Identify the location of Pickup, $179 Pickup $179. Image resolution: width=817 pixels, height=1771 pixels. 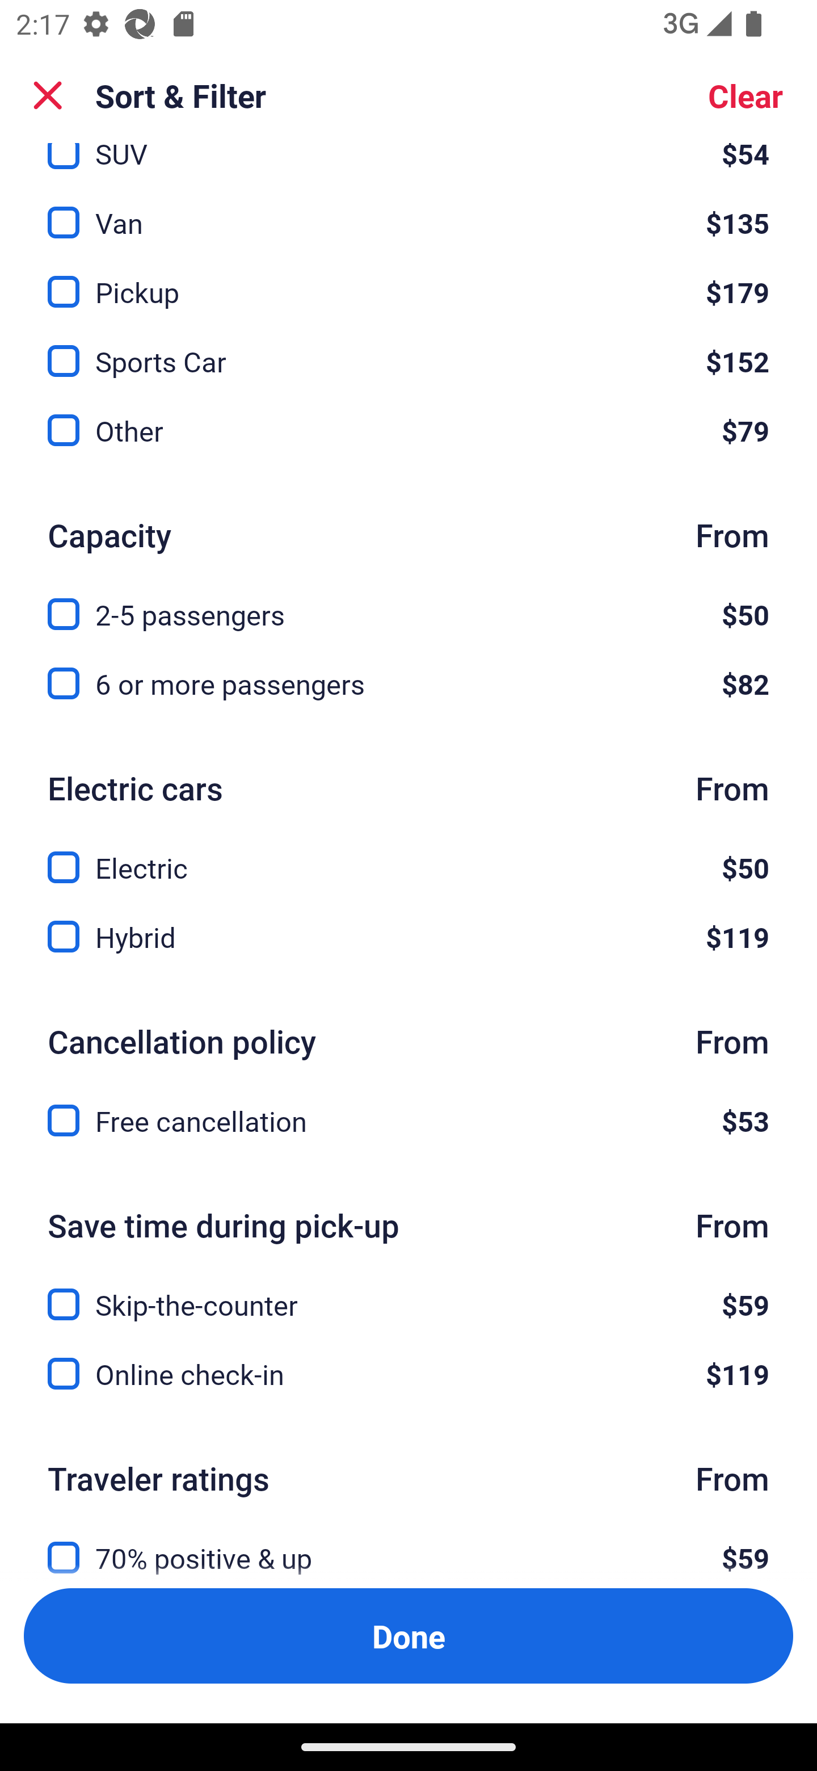
(408, 279).